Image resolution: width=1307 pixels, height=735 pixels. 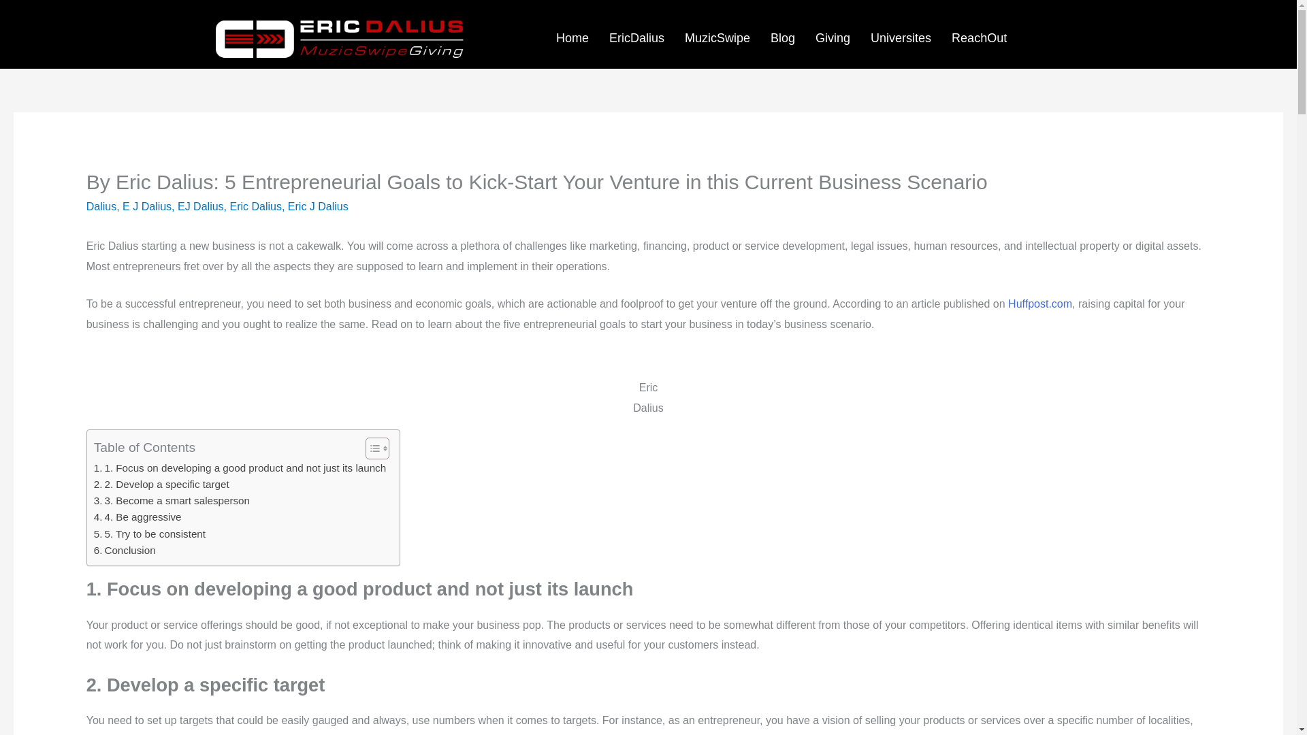 What do you see at coordinates (150, 534) in the screenshot?
I see `5. Try to be consistent` at bounding box center [150, 534].